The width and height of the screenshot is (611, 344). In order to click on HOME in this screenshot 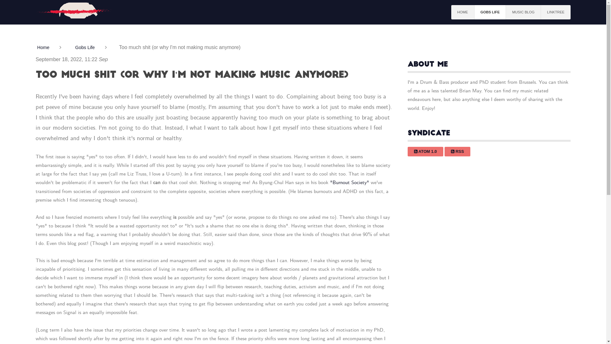, I will do `click(463, 12)`.